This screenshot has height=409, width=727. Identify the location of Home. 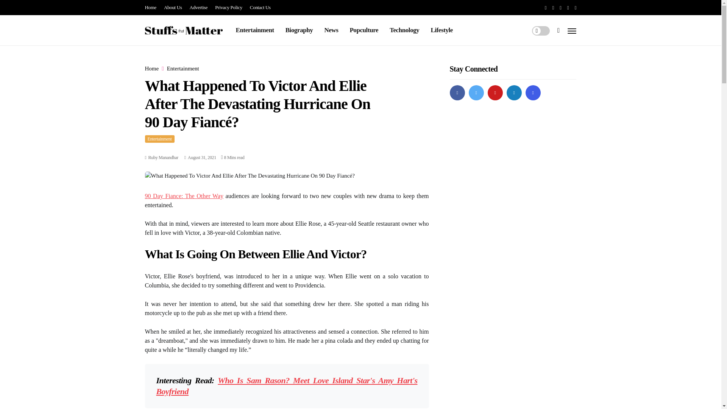
(151, 69).